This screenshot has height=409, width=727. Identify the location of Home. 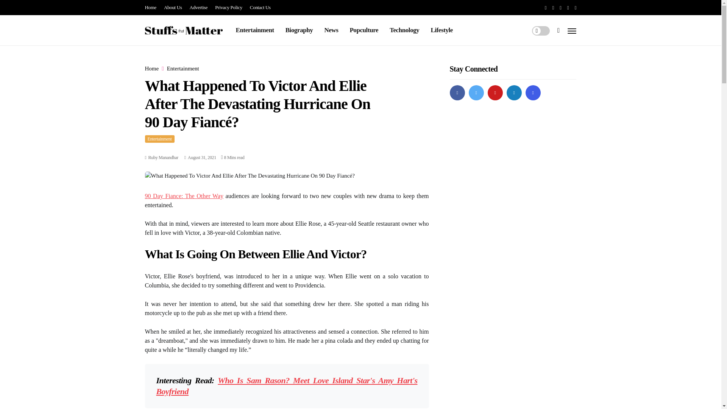
(151, 69).